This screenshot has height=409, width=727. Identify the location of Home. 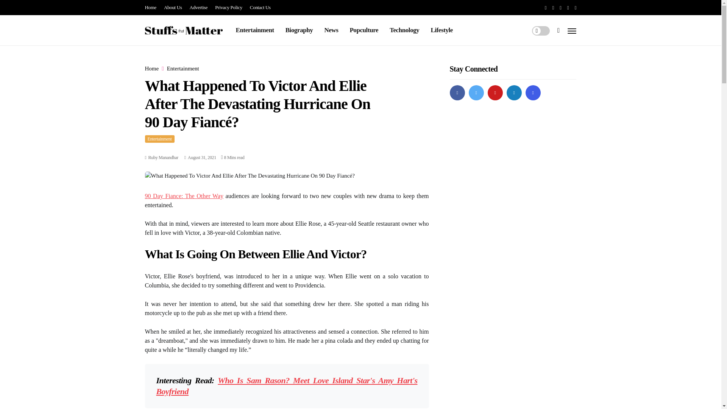
(151, 69).